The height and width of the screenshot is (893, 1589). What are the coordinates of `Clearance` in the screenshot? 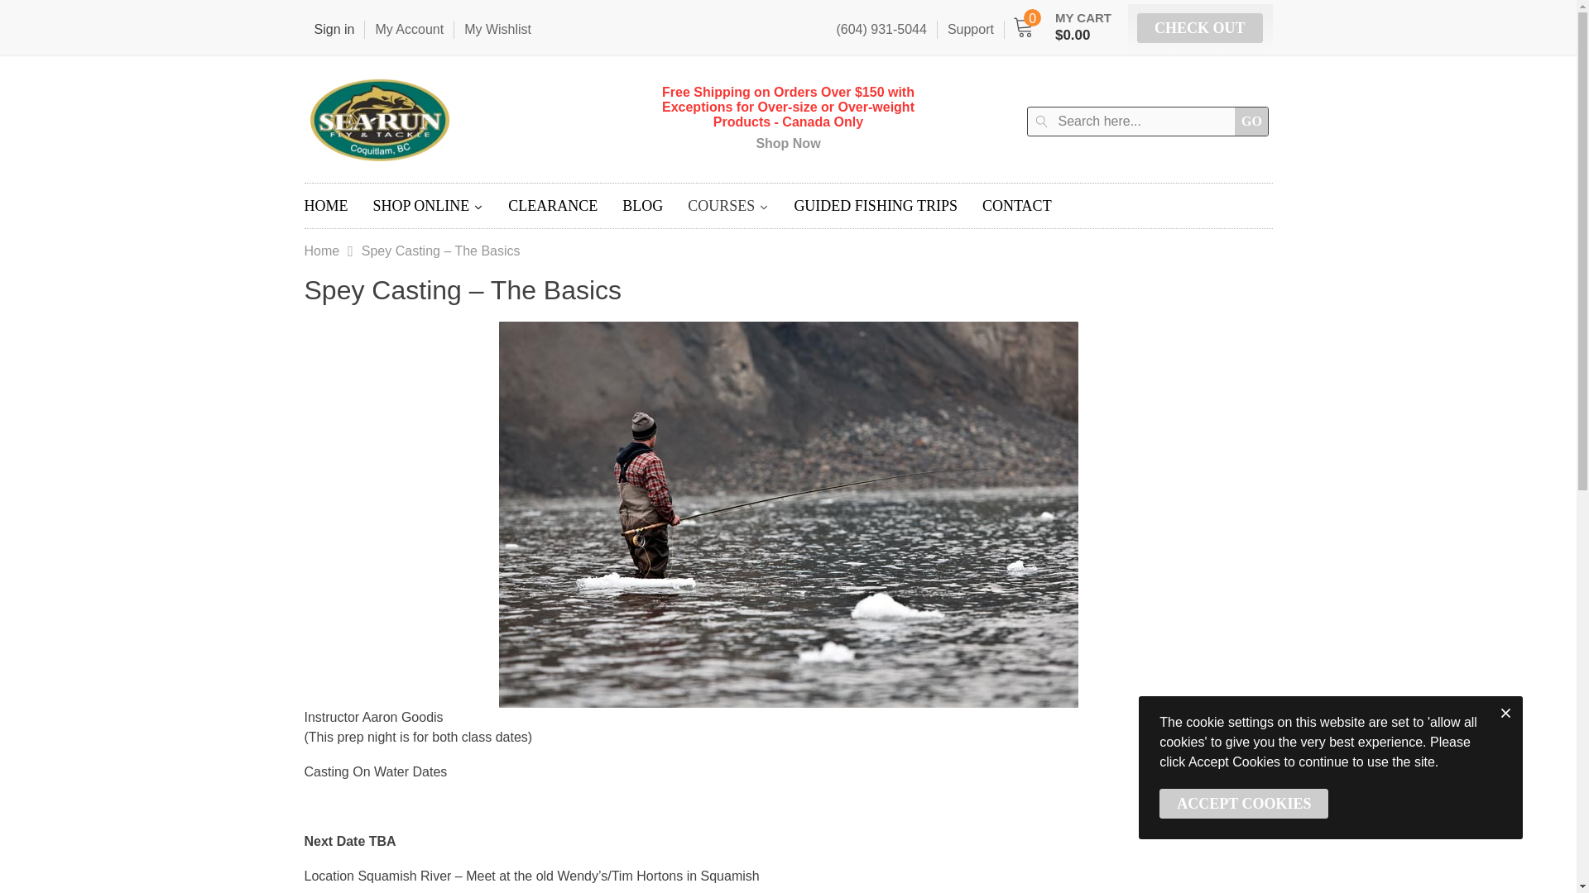 It's located at (553, 206).